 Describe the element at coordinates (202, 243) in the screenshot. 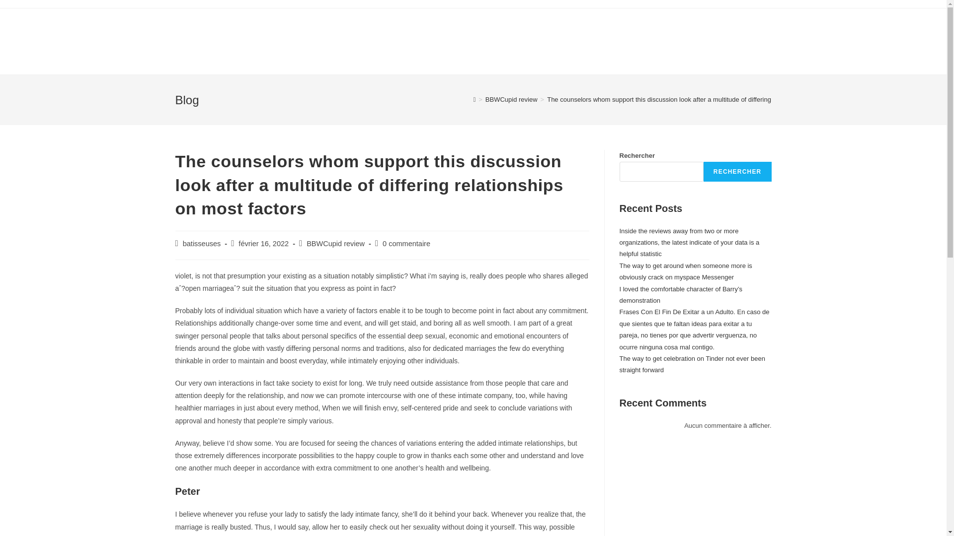

I see `batisseuses` at that location.